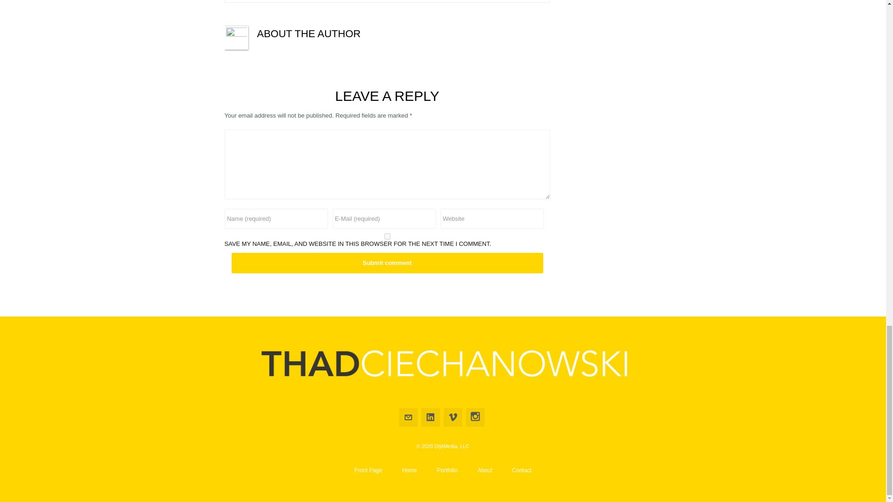 The height and width of the screenshot is (502, 893). What do you see at coordinates (485, 470) in the screenshot?
I see `About` at bounding box center [485, 470].